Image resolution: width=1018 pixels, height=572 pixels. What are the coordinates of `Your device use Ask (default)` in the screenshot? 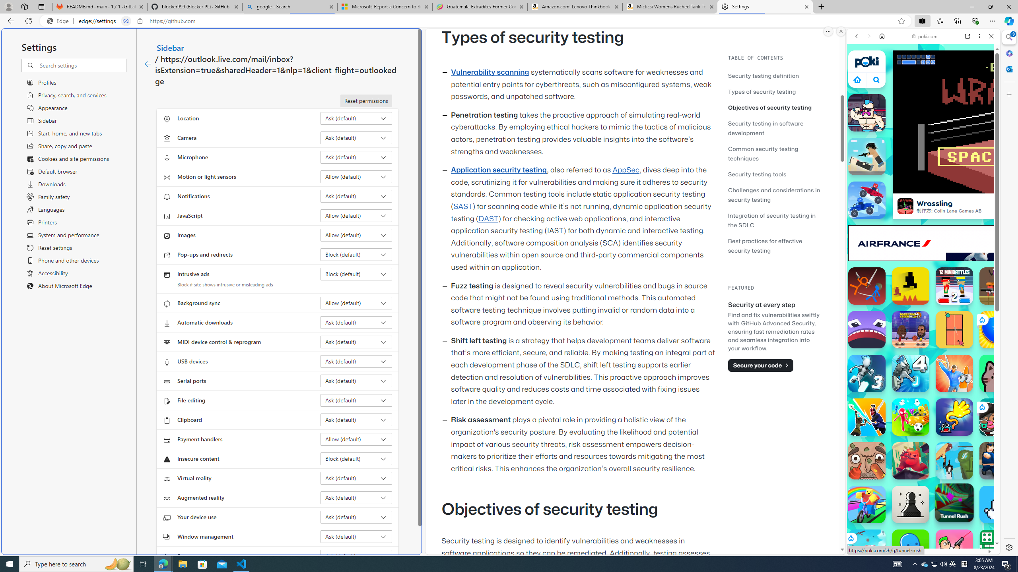 It's located at (356, 517).